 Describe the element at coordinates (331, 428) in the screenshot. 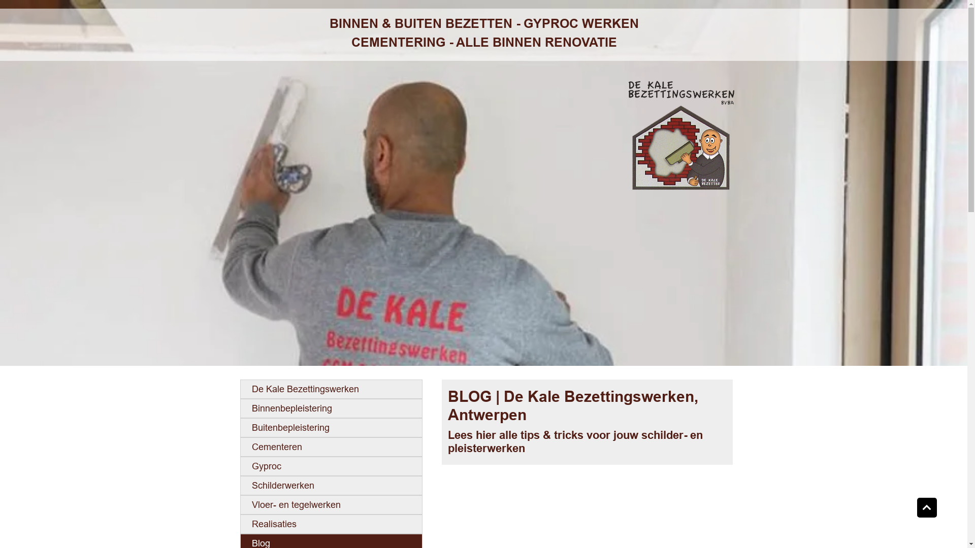

I see `Buitenbepleistering` at that location.